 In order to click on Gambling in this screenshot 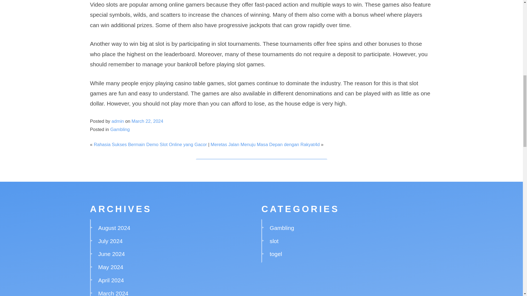, I will do `click(120, 129)`.